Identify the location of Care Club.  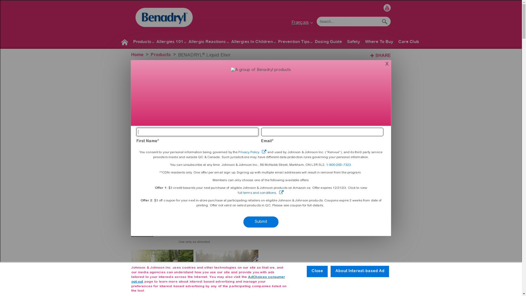
(408, 43).